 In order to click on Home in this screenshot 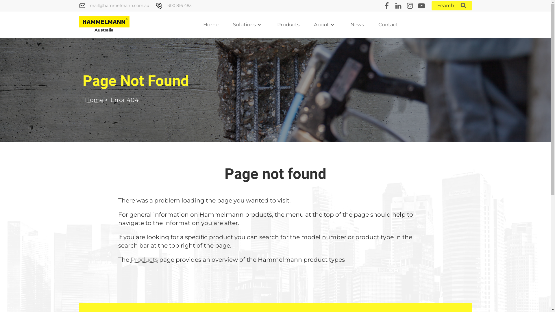, I will do `click(211, 25)`.